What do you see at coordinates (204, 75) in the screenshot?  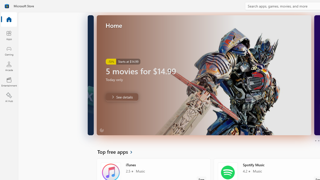 I see `AutomationID: Image` at bounding box center [204, 75].